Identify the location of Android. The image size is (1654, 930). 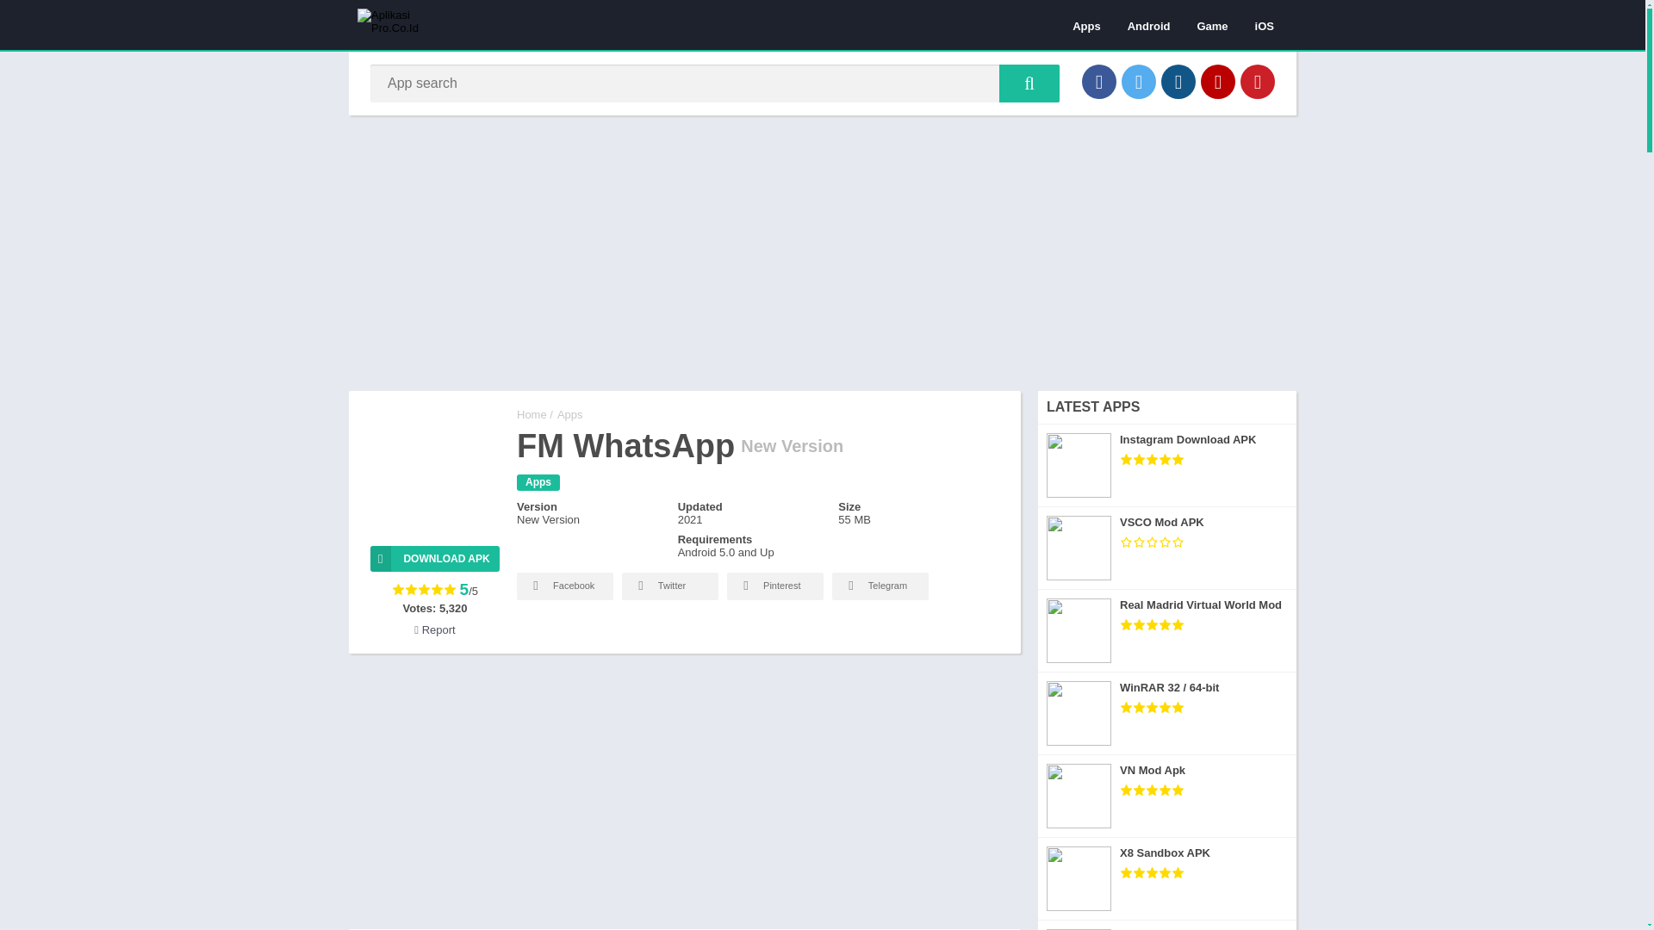
(1149, 25).